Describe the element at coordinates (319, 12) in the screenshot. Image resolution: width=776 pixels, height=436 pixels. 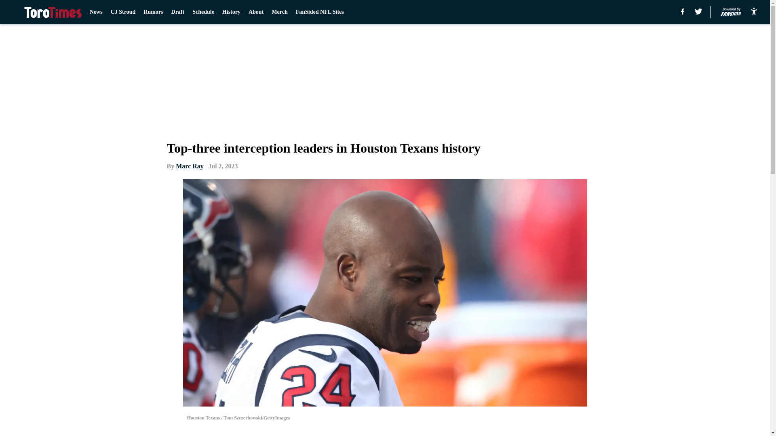
I see `FanSided NFL Sites` at that location.